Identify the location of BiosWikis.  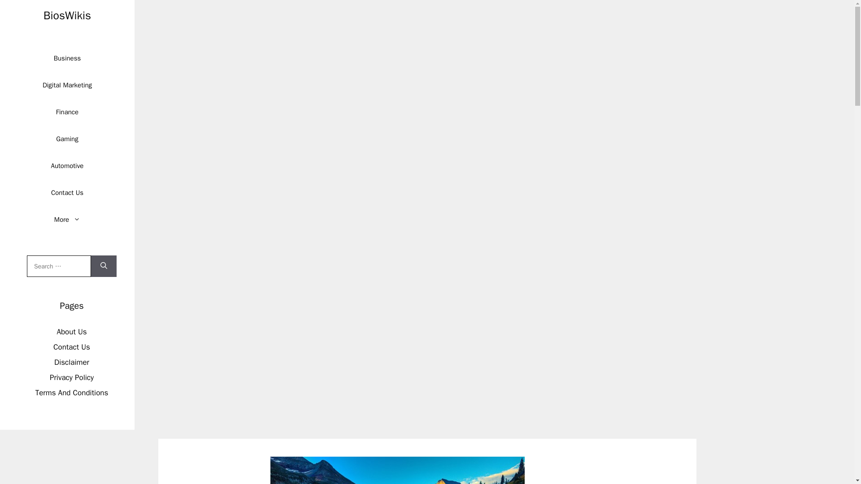
(67, 15).